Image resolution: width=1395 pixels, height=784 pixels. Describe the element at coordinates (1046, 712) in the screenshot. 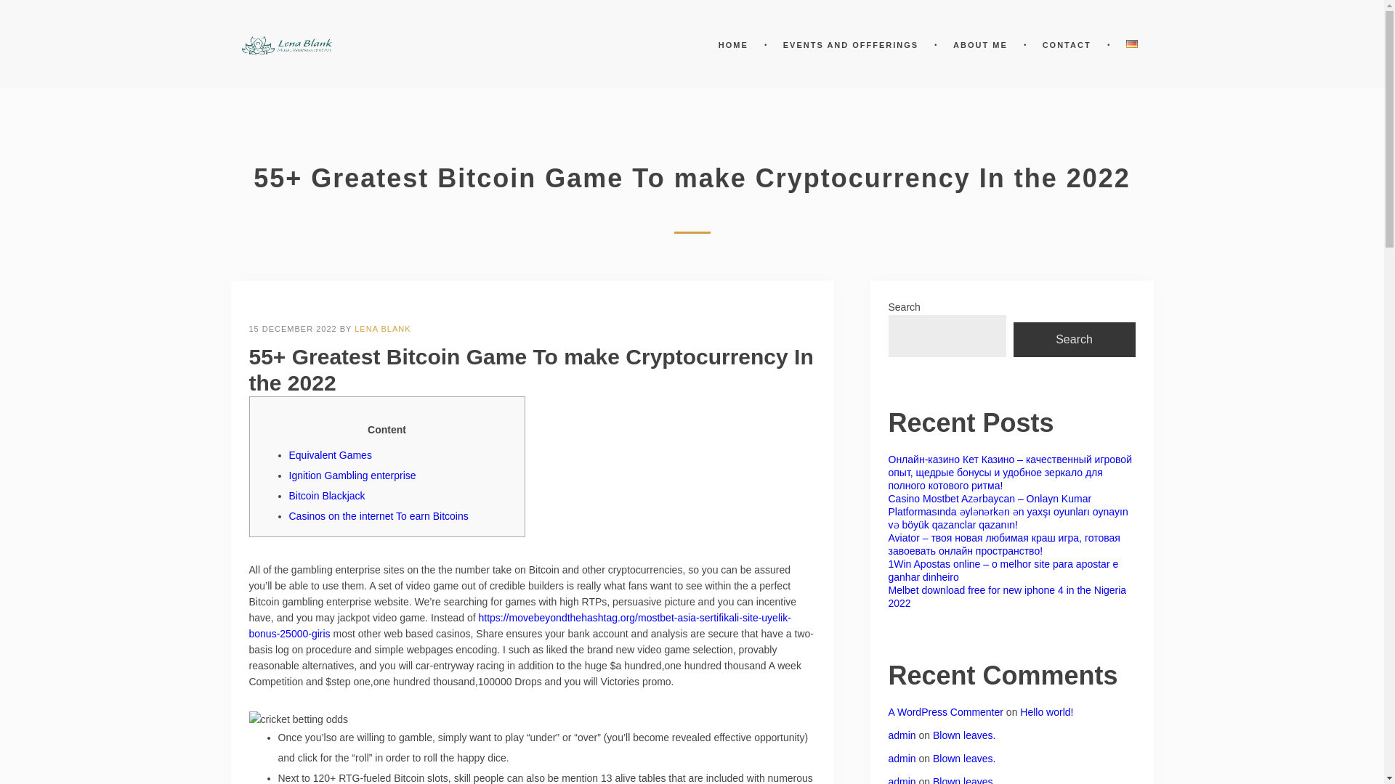

I see `Hello world!` at that location.